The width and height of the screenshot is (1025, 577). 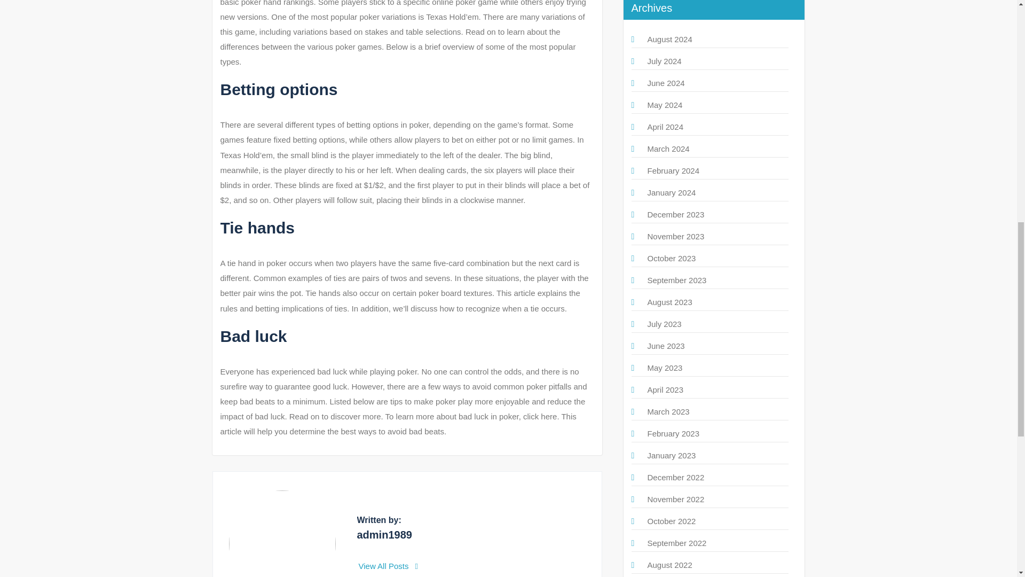 What do you see at coordinates (671, 192) in the screenshot?
I see `January 2024` at bounding box center [671, 192].